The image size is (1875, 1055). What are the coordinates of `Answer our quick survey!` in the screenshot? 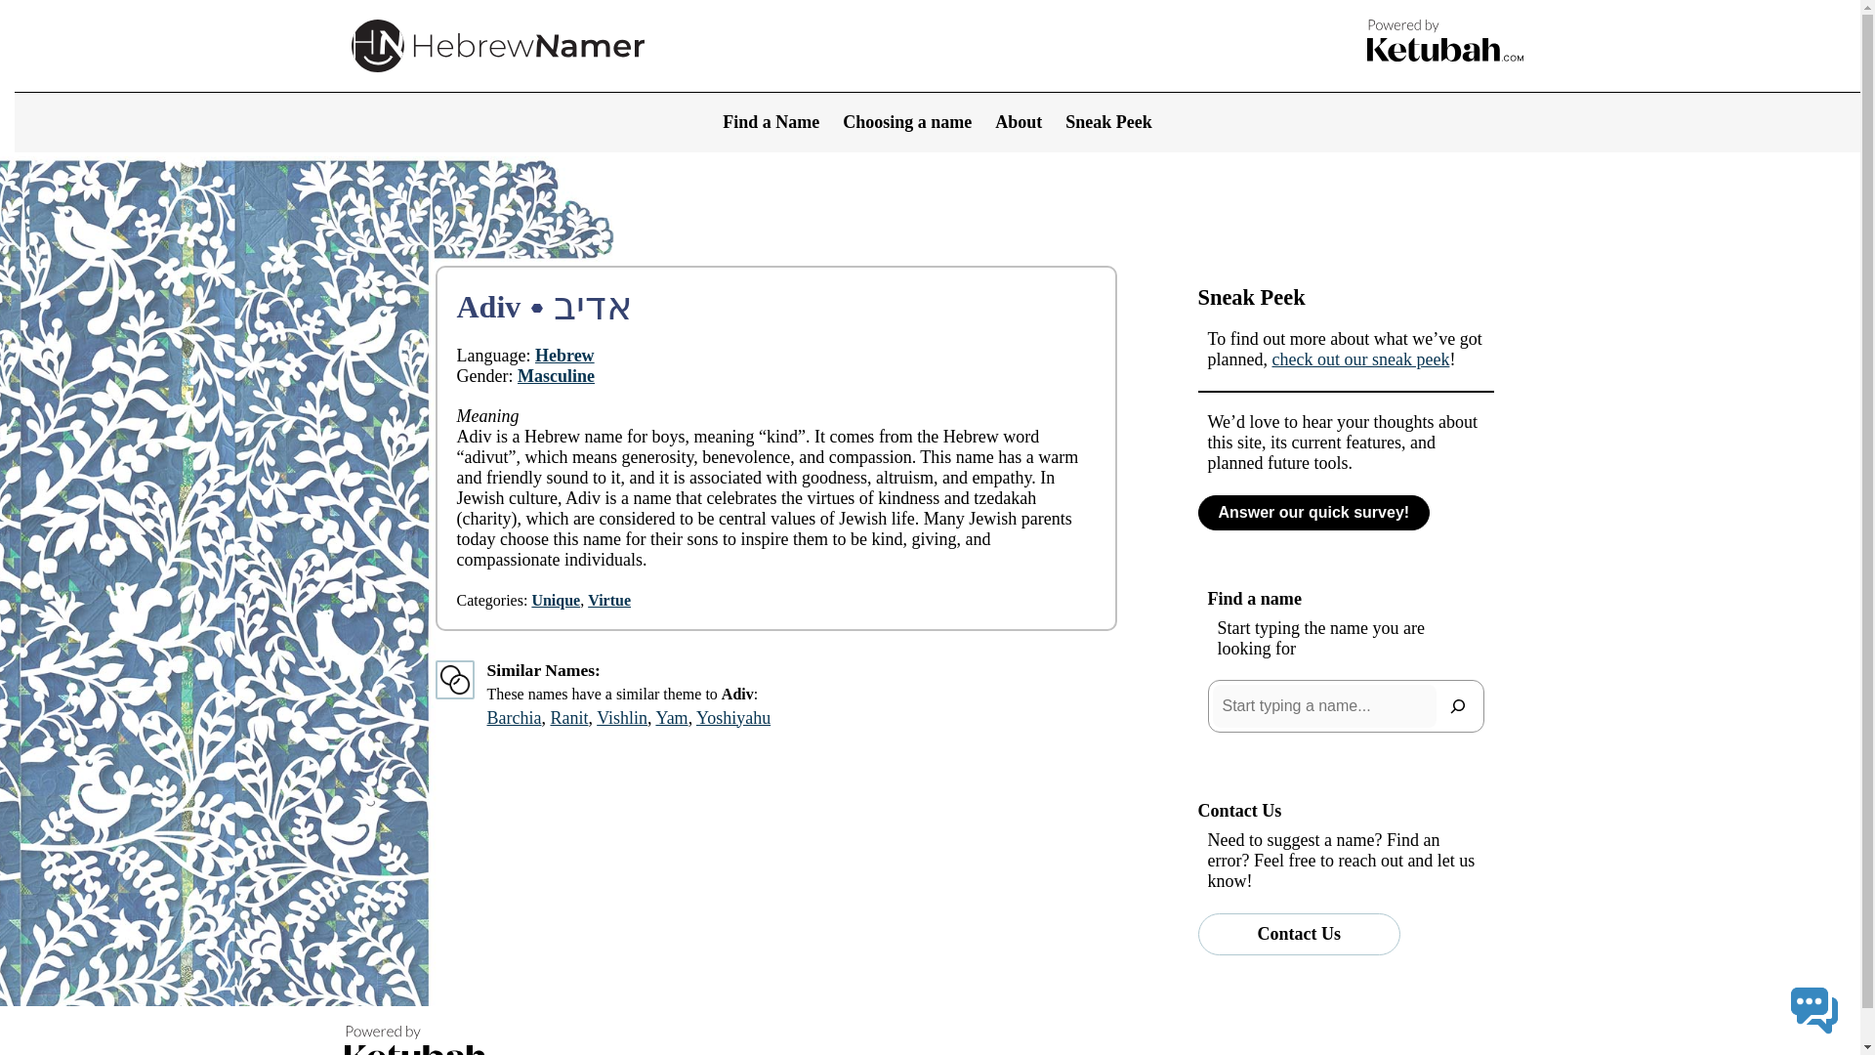 It's located at (1312, 512).